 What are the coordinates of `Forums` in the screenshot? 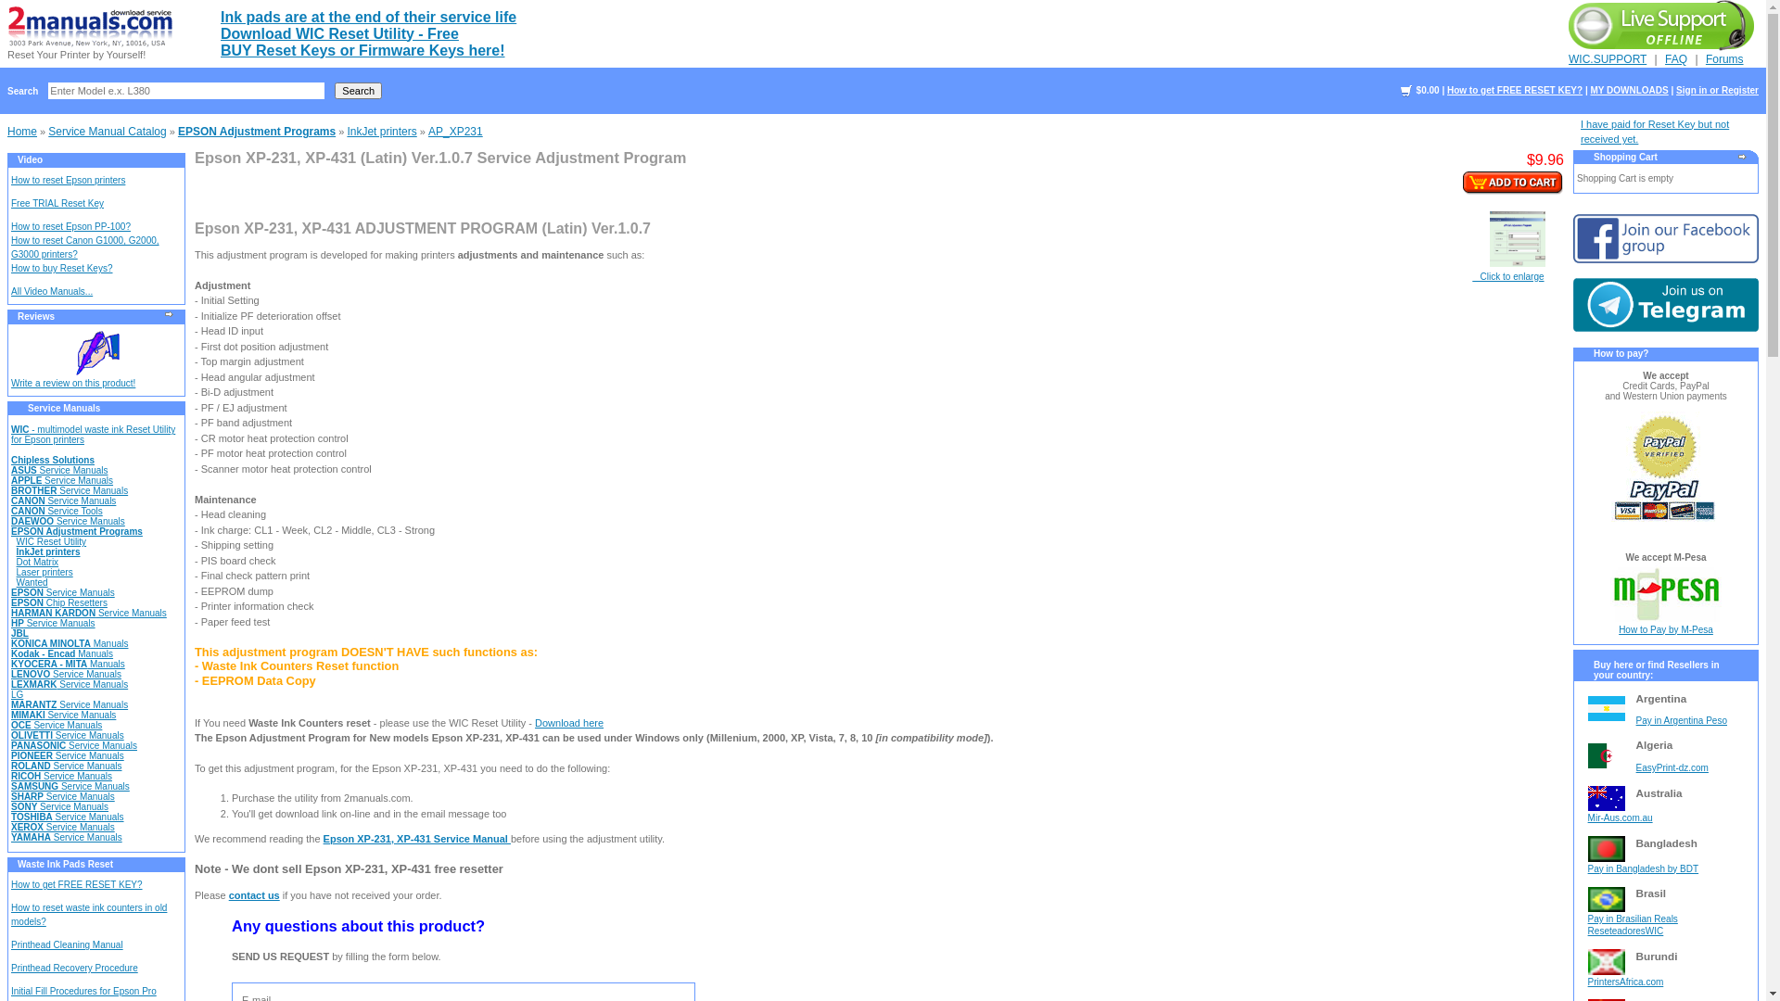 It's located at (1724, 59).